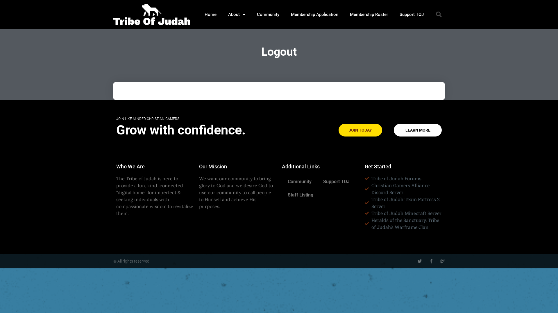 Image resolution: width=558 pixels, height=313 pixels. What do you see at coordinates (369, 14) in the screenshot?
I see `Membership Roster` at bounding box center [369, 14].